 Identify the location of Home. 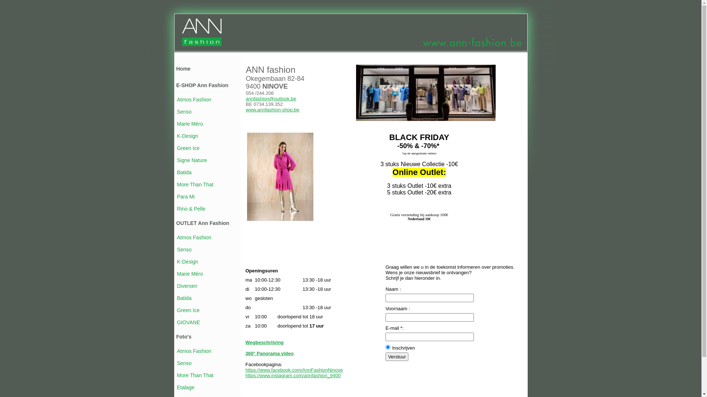
(183, 69).